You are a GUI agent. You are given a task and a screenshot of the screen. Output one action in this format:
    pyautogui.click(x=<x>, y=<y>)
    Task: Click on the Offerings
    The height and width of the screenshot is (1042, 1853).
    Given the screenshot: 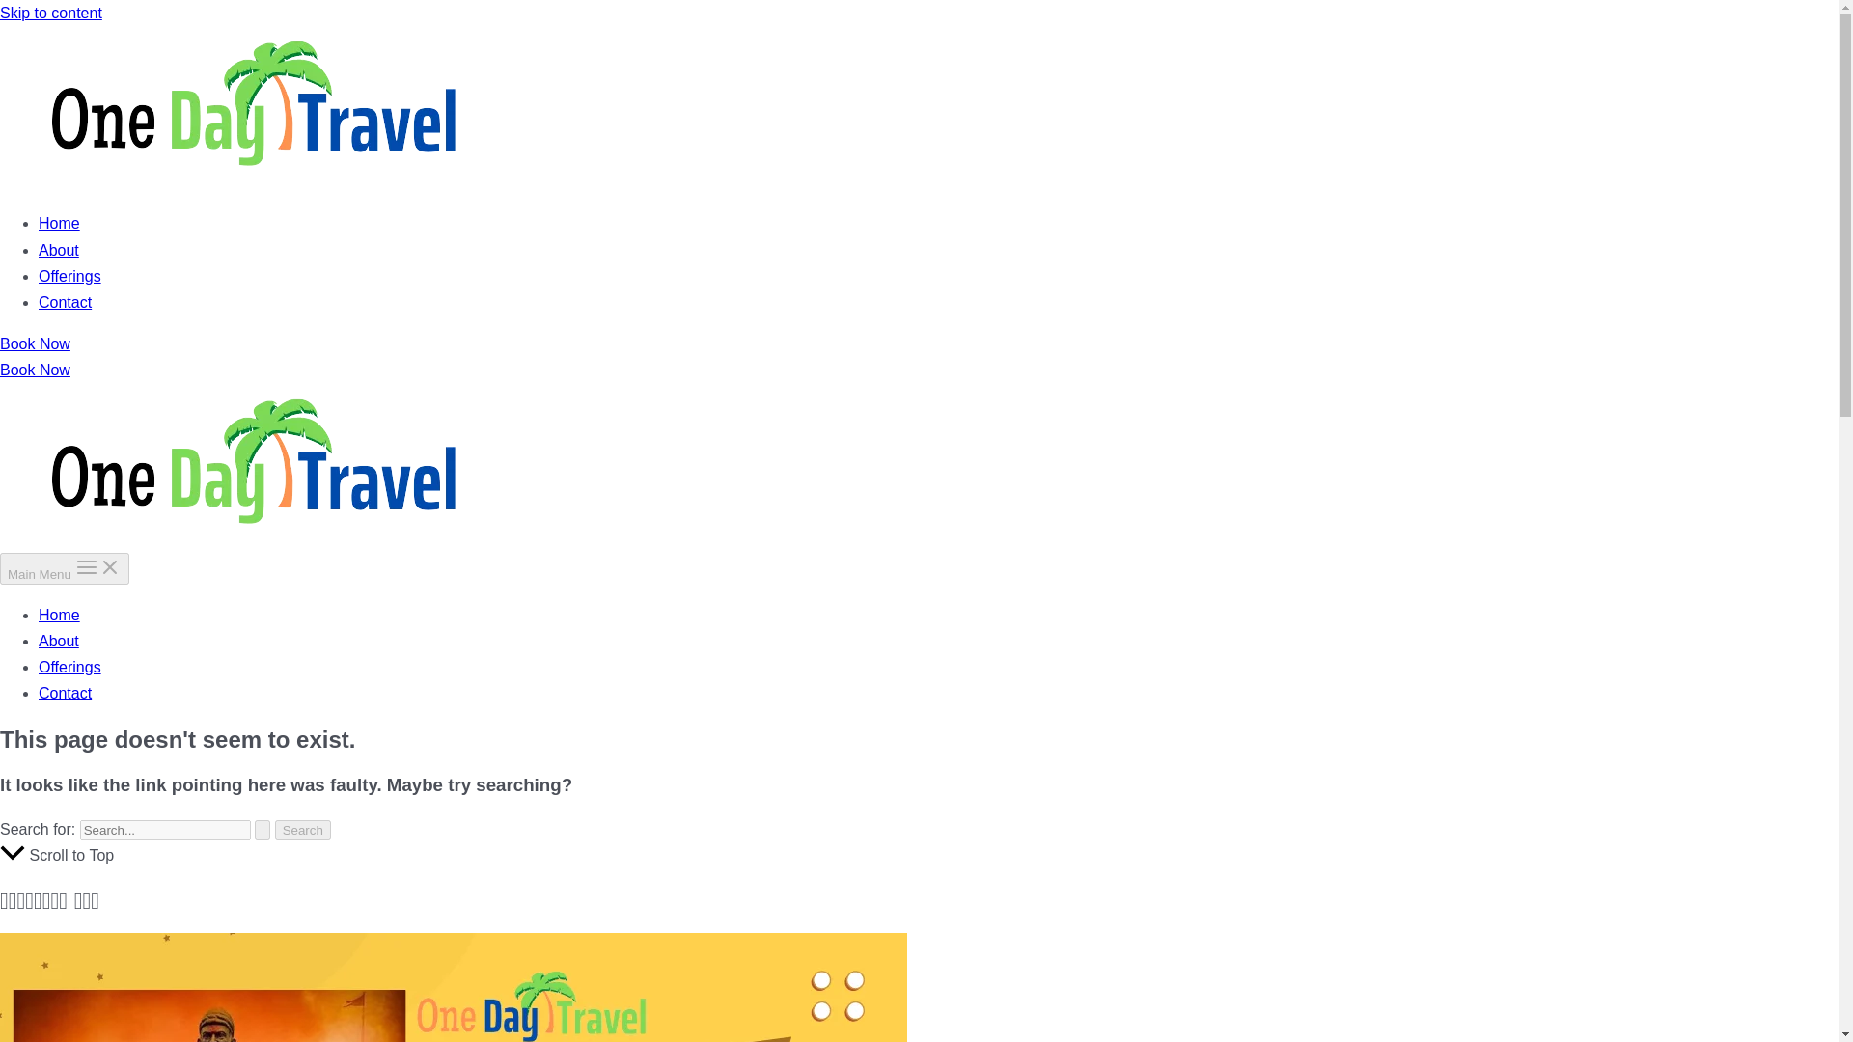 What is the action you would take?
    pyautogui.click(x=69, y=666)
    